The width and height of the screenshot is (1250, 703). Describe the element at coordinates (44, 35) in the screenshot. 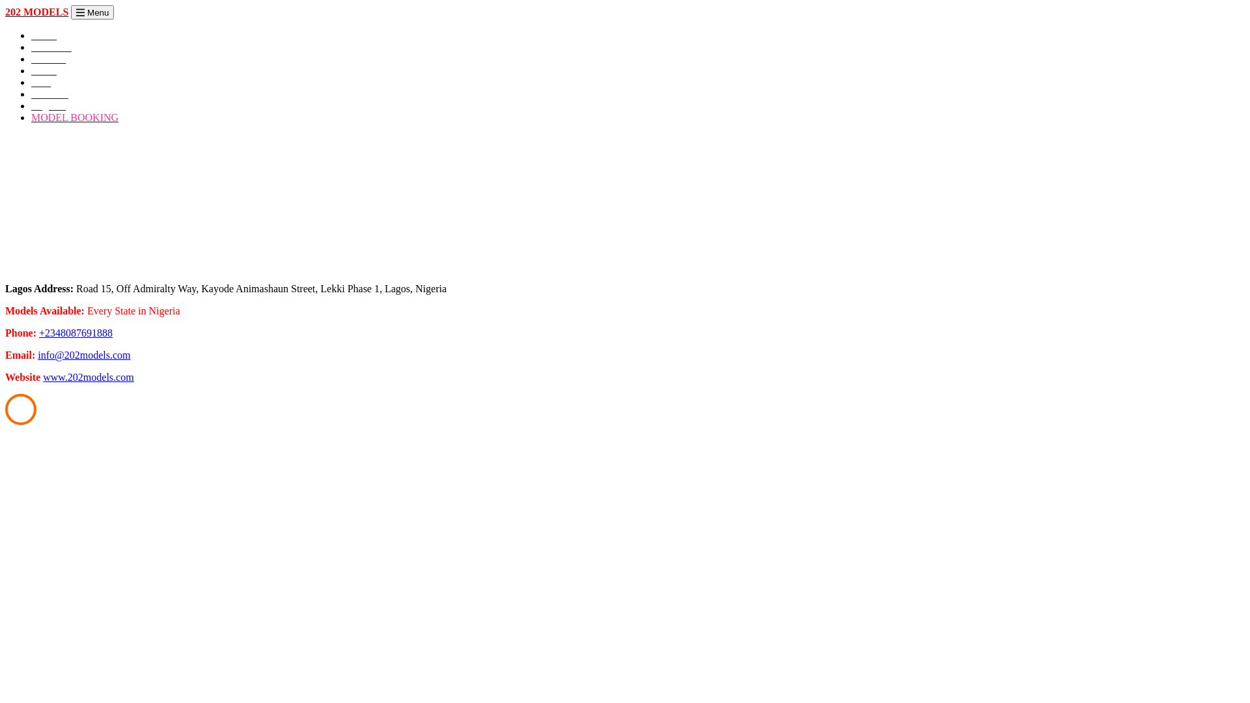

I see `Home` at that location.